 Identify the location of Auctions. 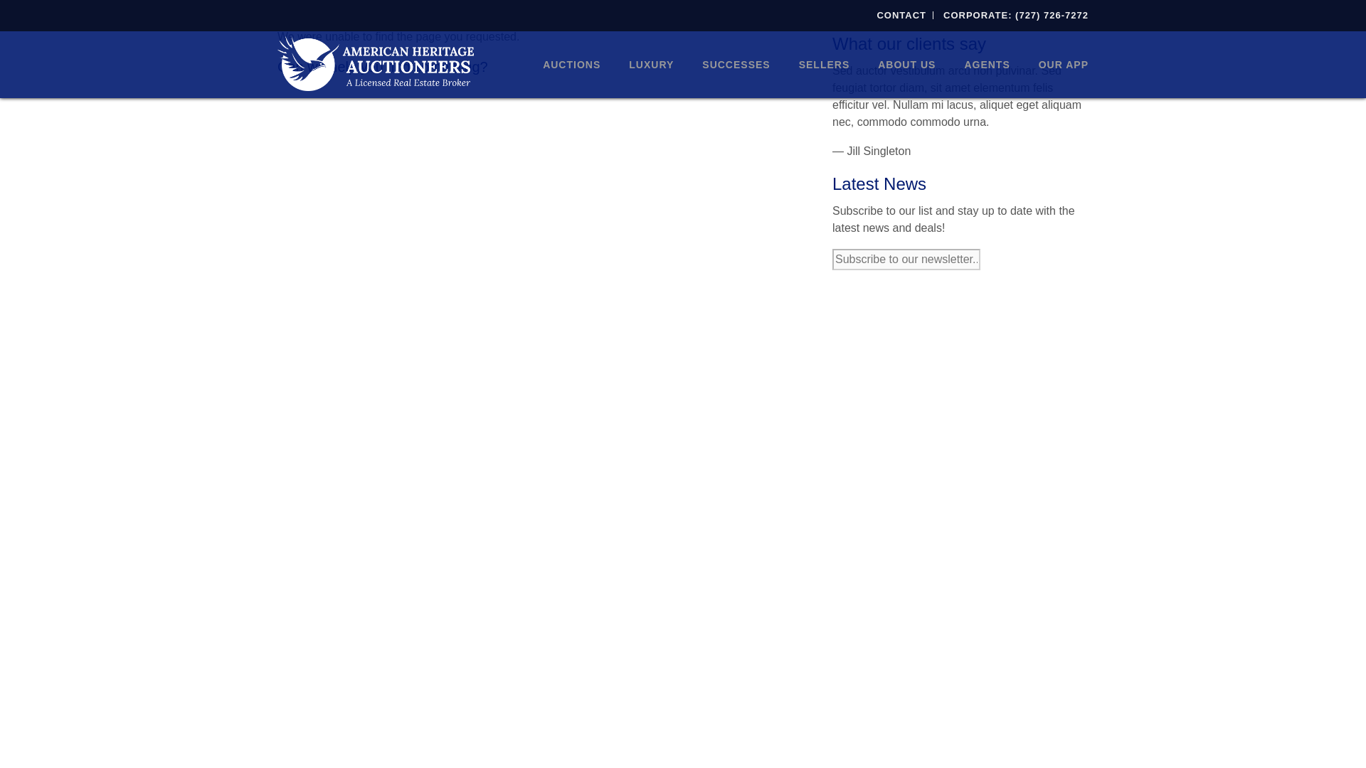
(572, 65).